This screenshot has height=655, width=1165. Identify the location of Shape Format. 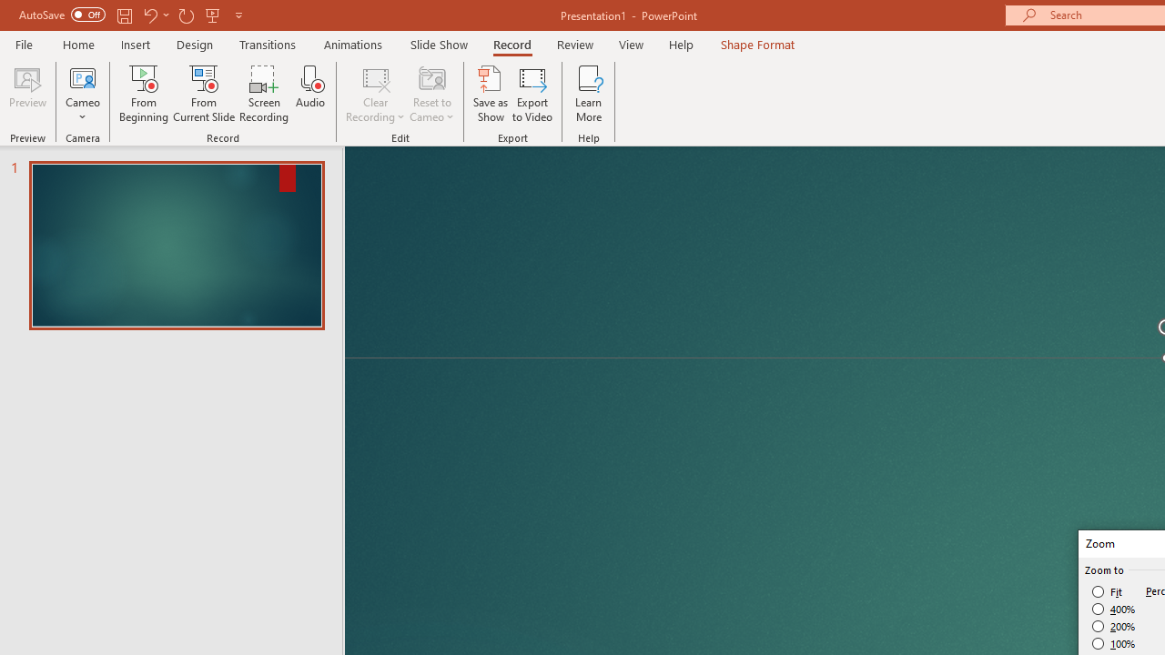
(757, 44).